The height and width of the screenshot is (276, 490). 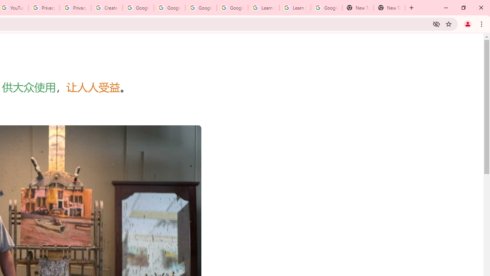 I want to click on Google Account Help, so click(x=169, y=8).